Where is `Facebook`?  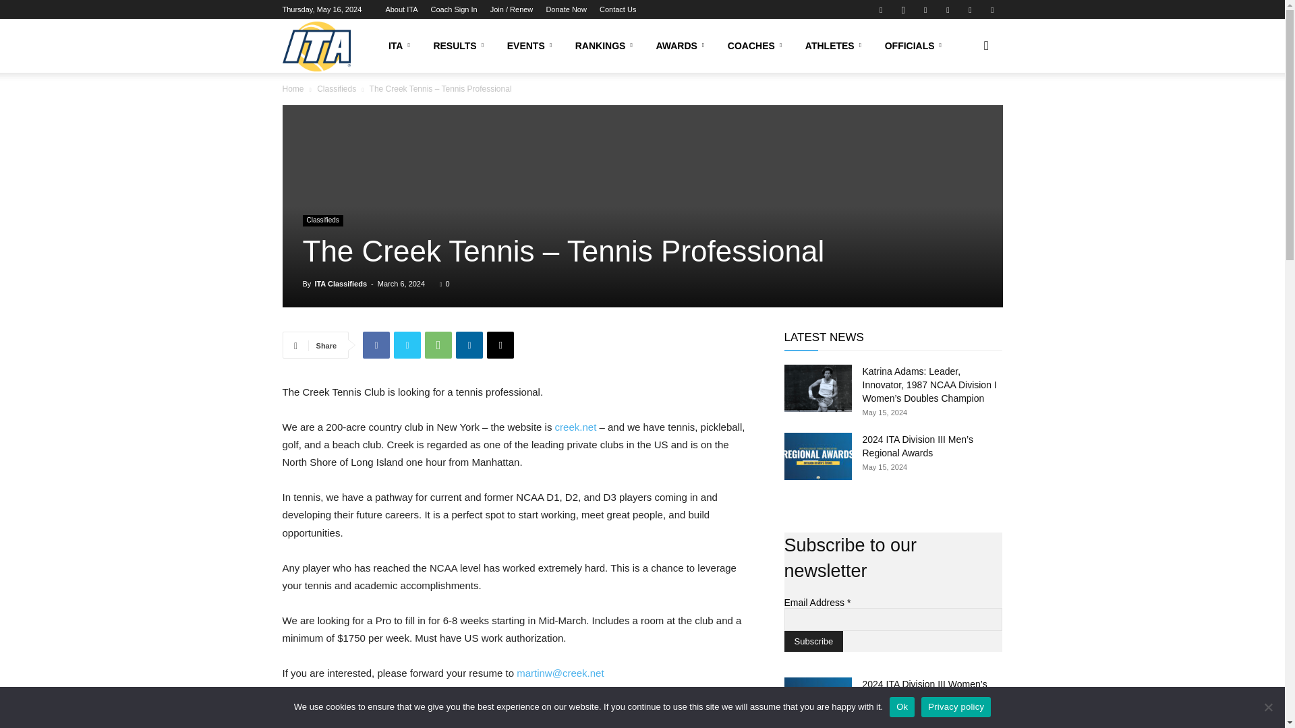 Facebook is located at coordinates (880, 9).